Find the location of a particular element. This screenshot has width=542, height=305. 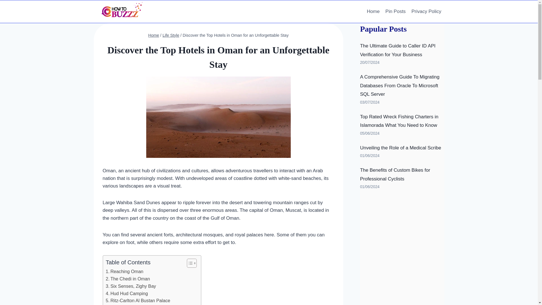

Pin Posts is located at coordinates (395, 11).